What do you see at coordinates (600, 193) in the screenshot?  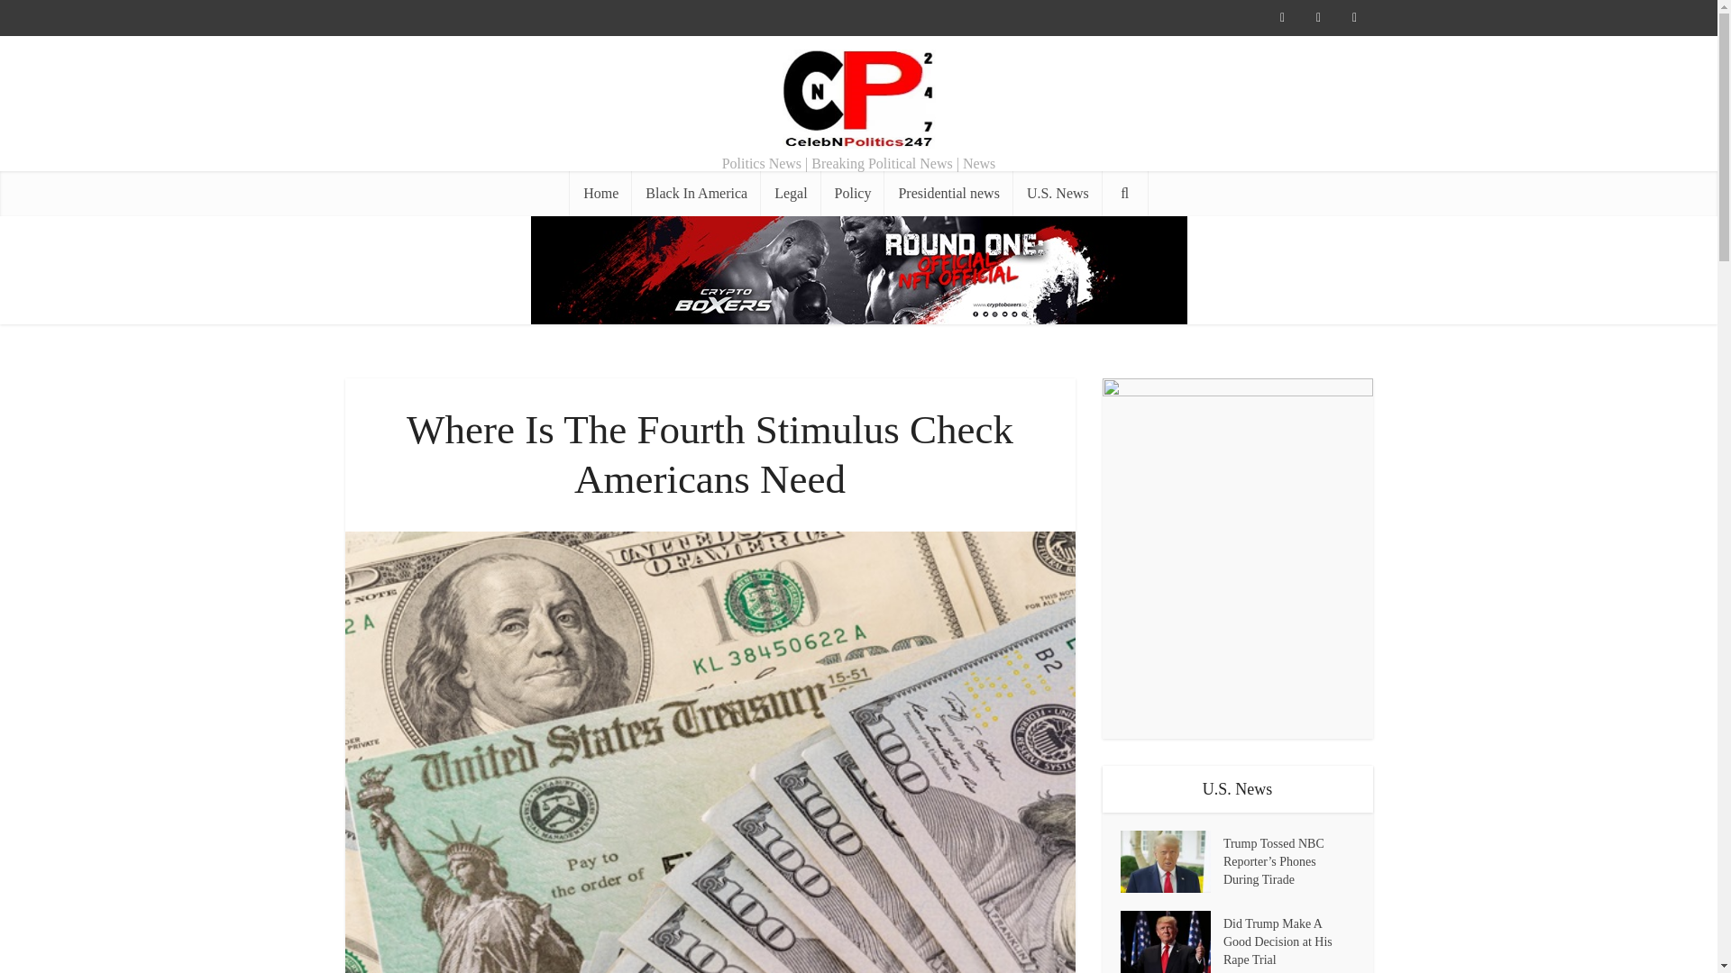 I see `Home` at bounding box center [600, 193].